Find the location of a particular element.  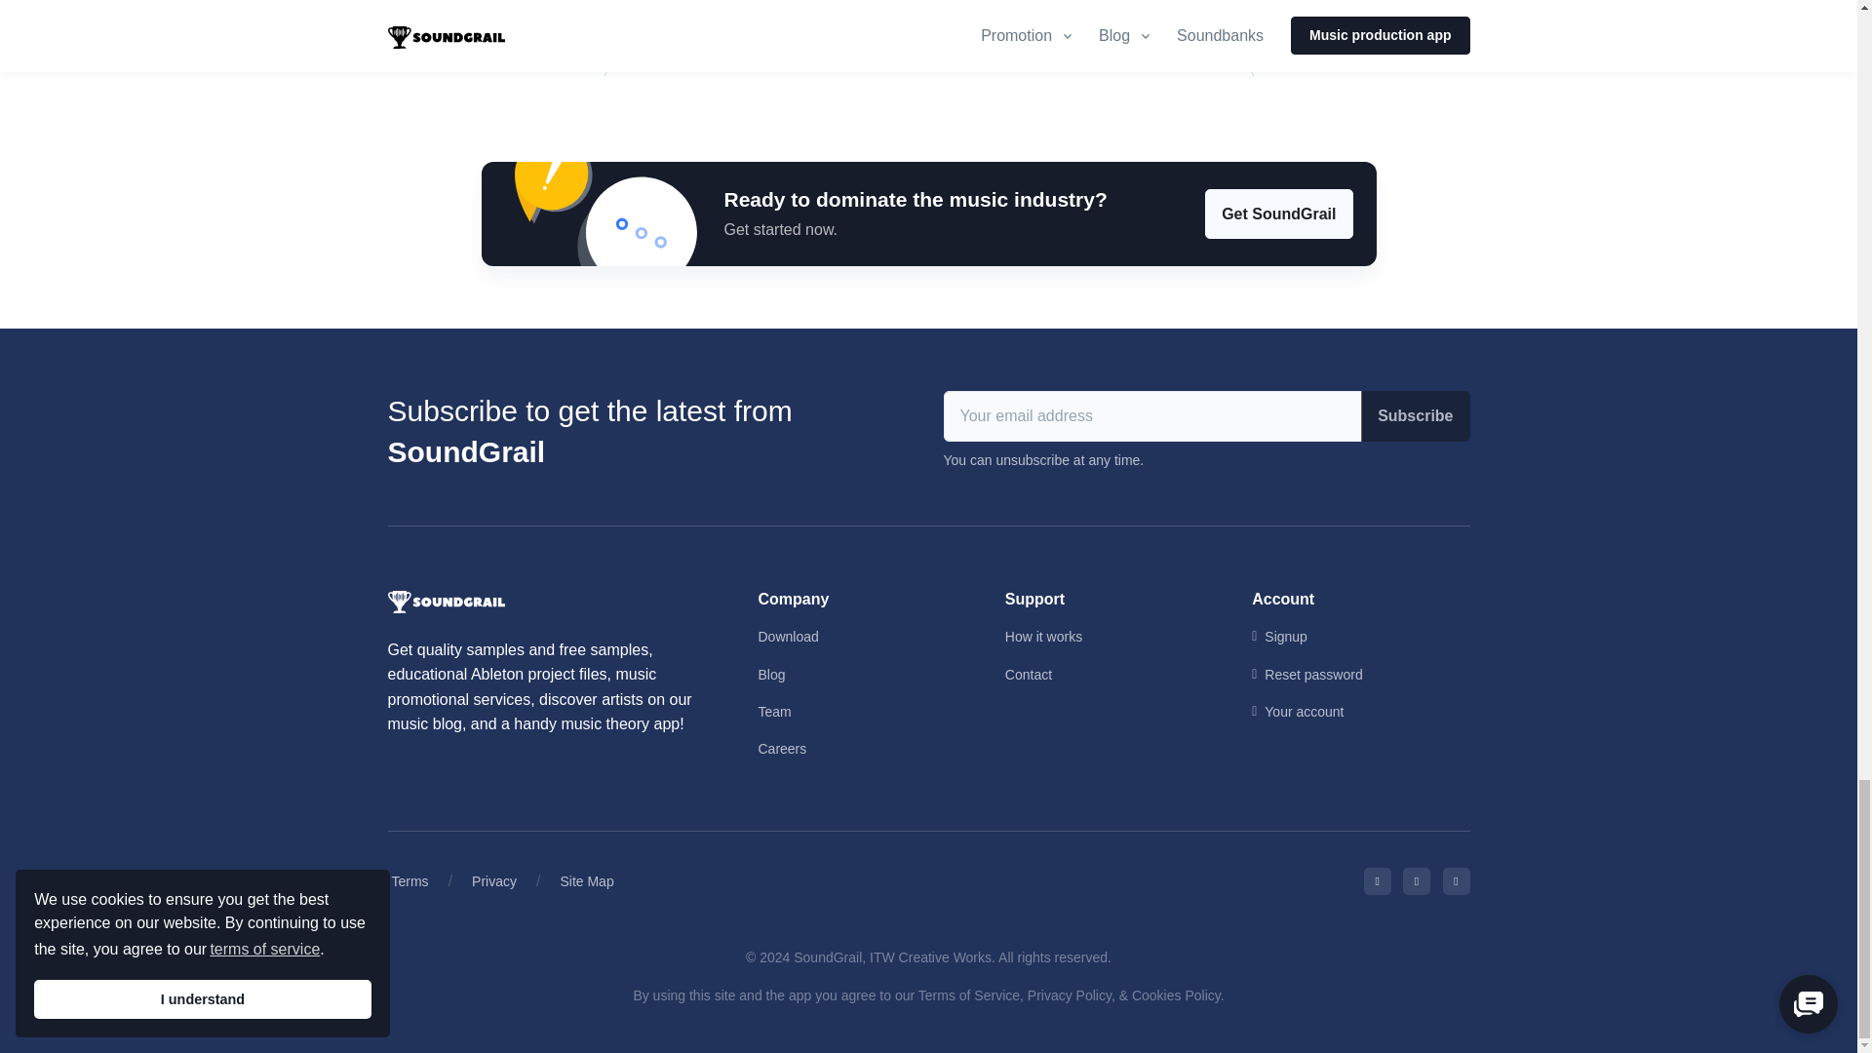

Privacy is located at coordinates (493, 881).